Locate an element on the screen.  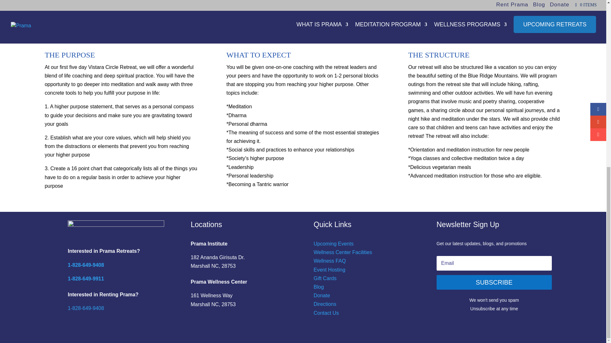
Event Hosting is located at coordinates (330, 270).